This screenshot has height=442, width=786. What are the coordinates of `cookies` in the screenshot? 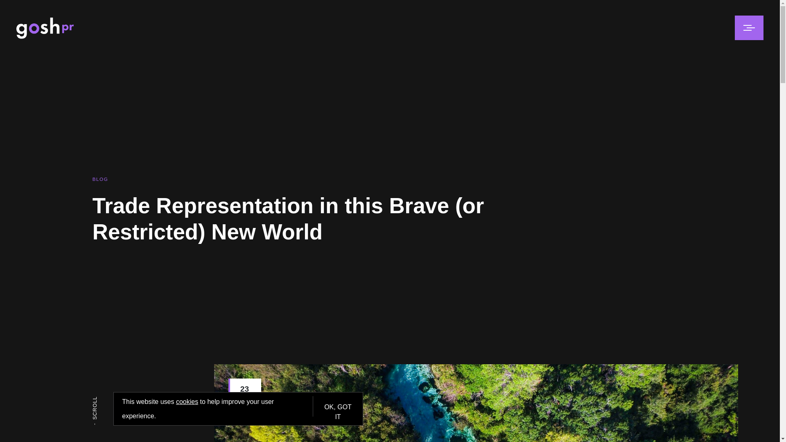 It's located at (187, 402).